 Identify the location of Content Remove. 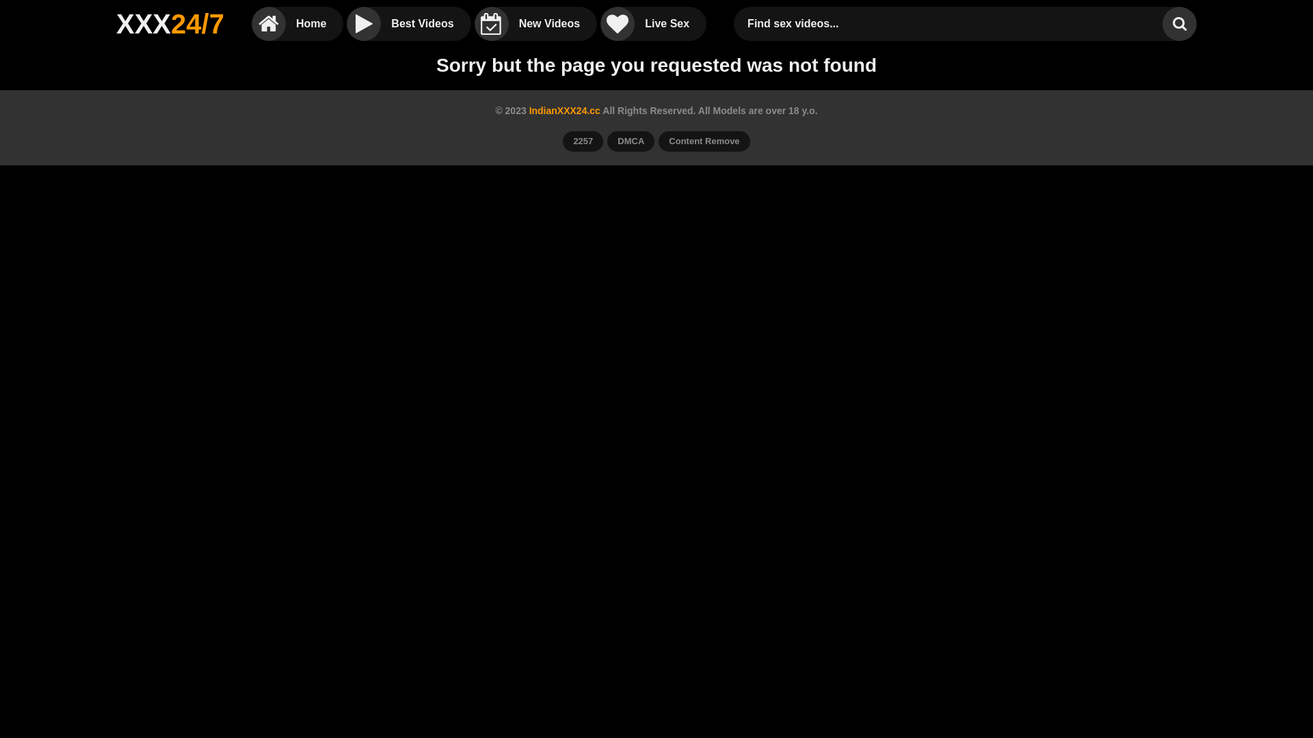
(704, 141).